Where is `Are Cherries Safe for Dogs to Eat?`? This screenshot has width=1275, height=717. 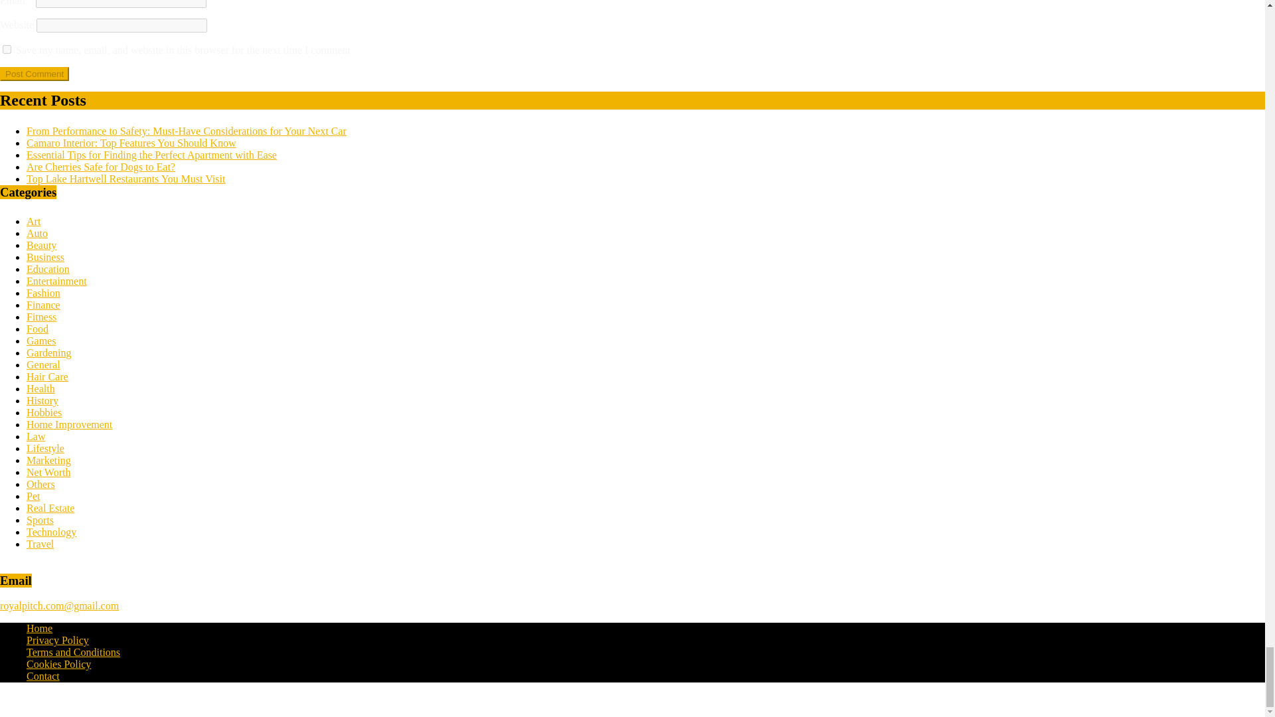
Are Cherries Safe for Dogs to Eat? is located at coordinates (101, 167).